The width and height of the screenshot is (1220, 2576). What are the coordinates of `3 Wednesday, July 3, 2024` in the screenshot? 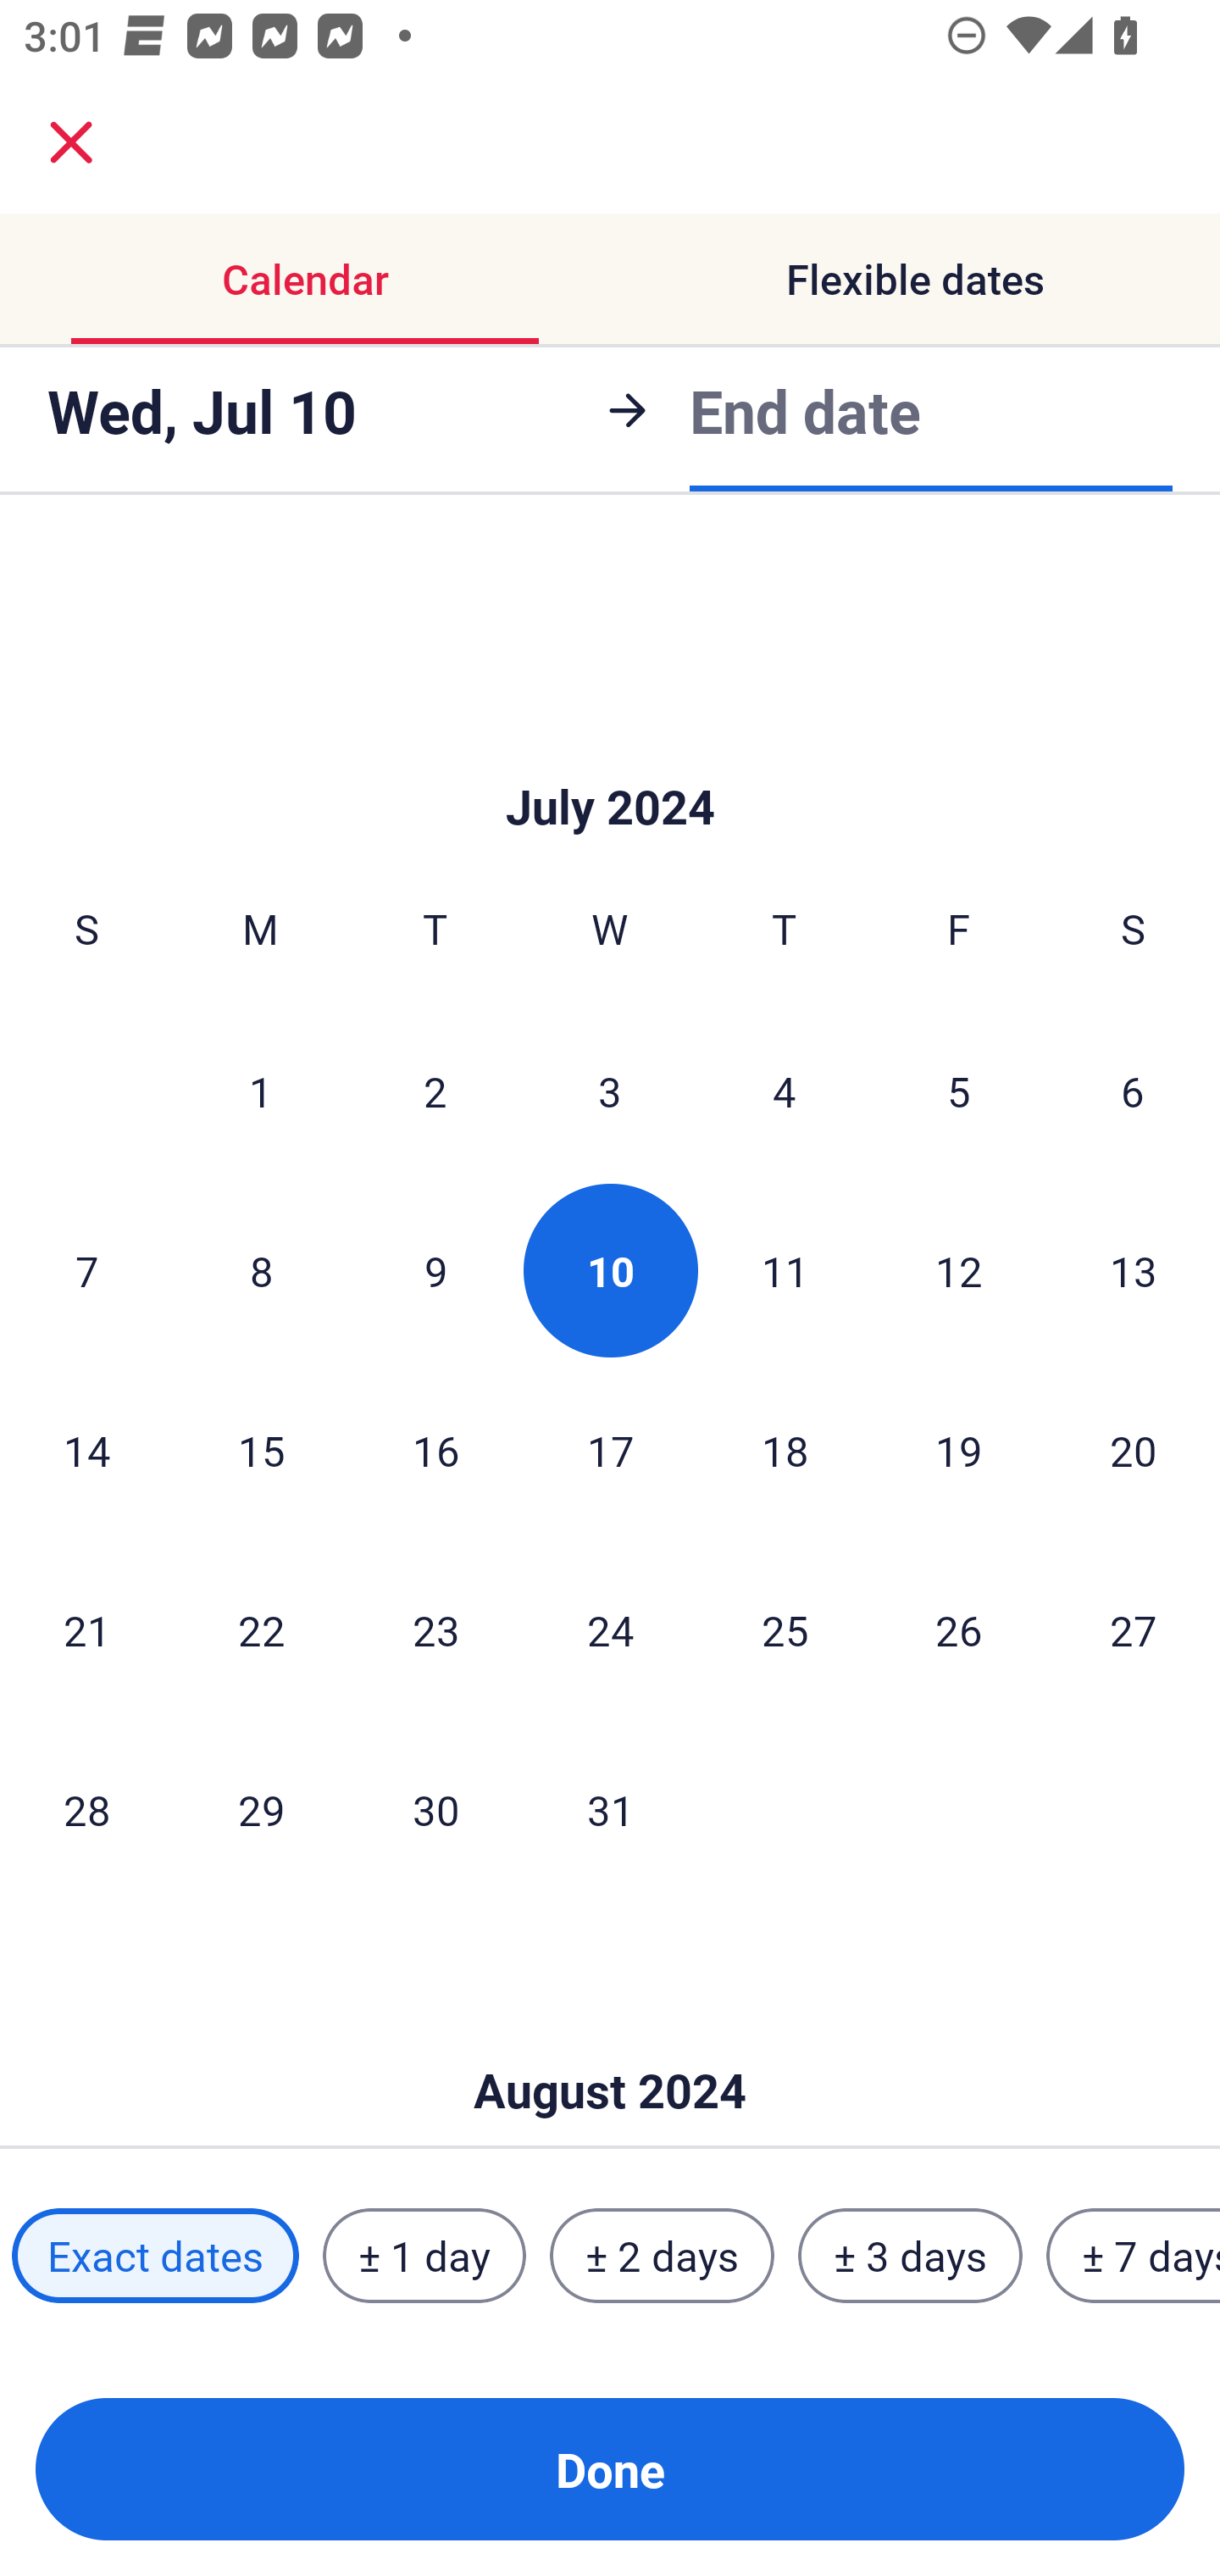 It's located at (610, 1091).